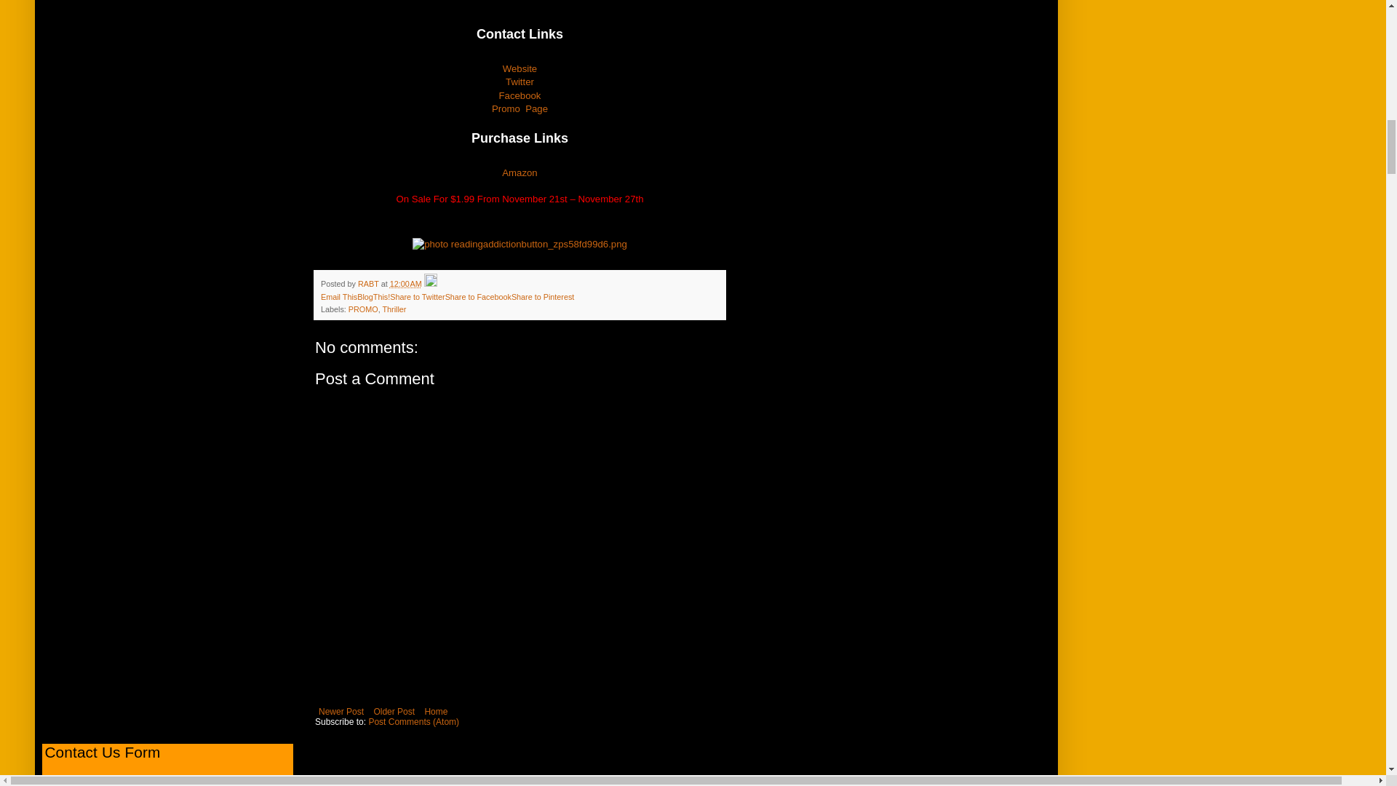 The height and width of the screenshot is (786, 1397). Describe the element at coordinates (520, 68) in the screenshot. I see `Website` at that location.